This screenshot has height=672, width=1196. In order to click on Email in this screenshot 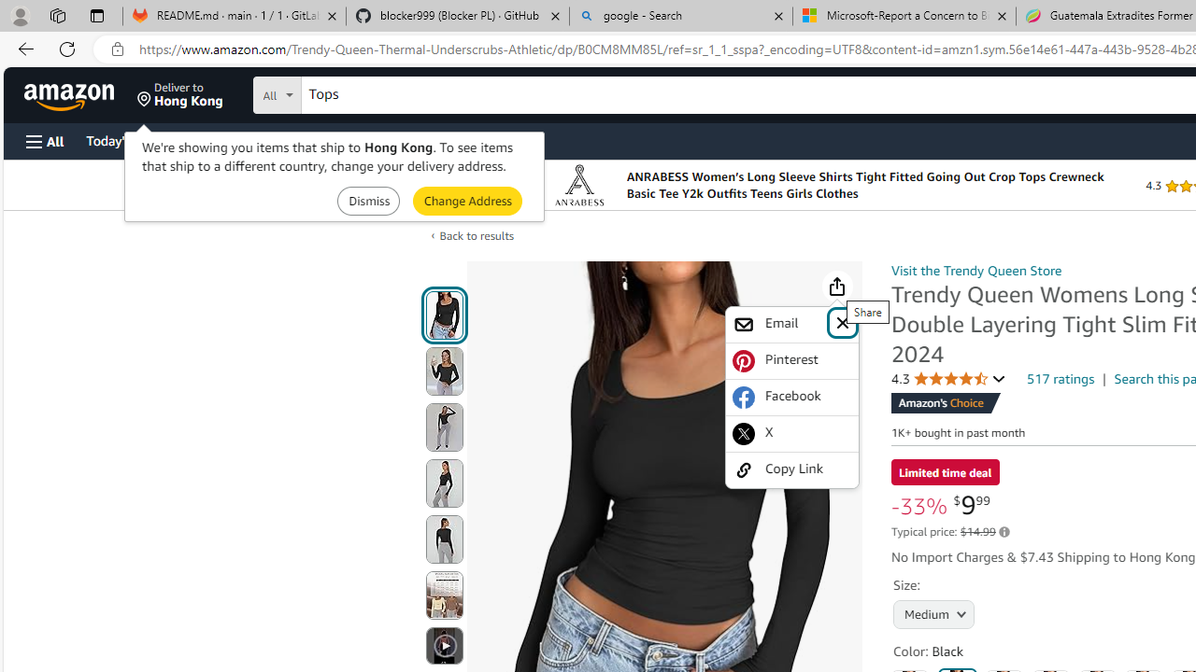, I will do `click(792, 325)`.